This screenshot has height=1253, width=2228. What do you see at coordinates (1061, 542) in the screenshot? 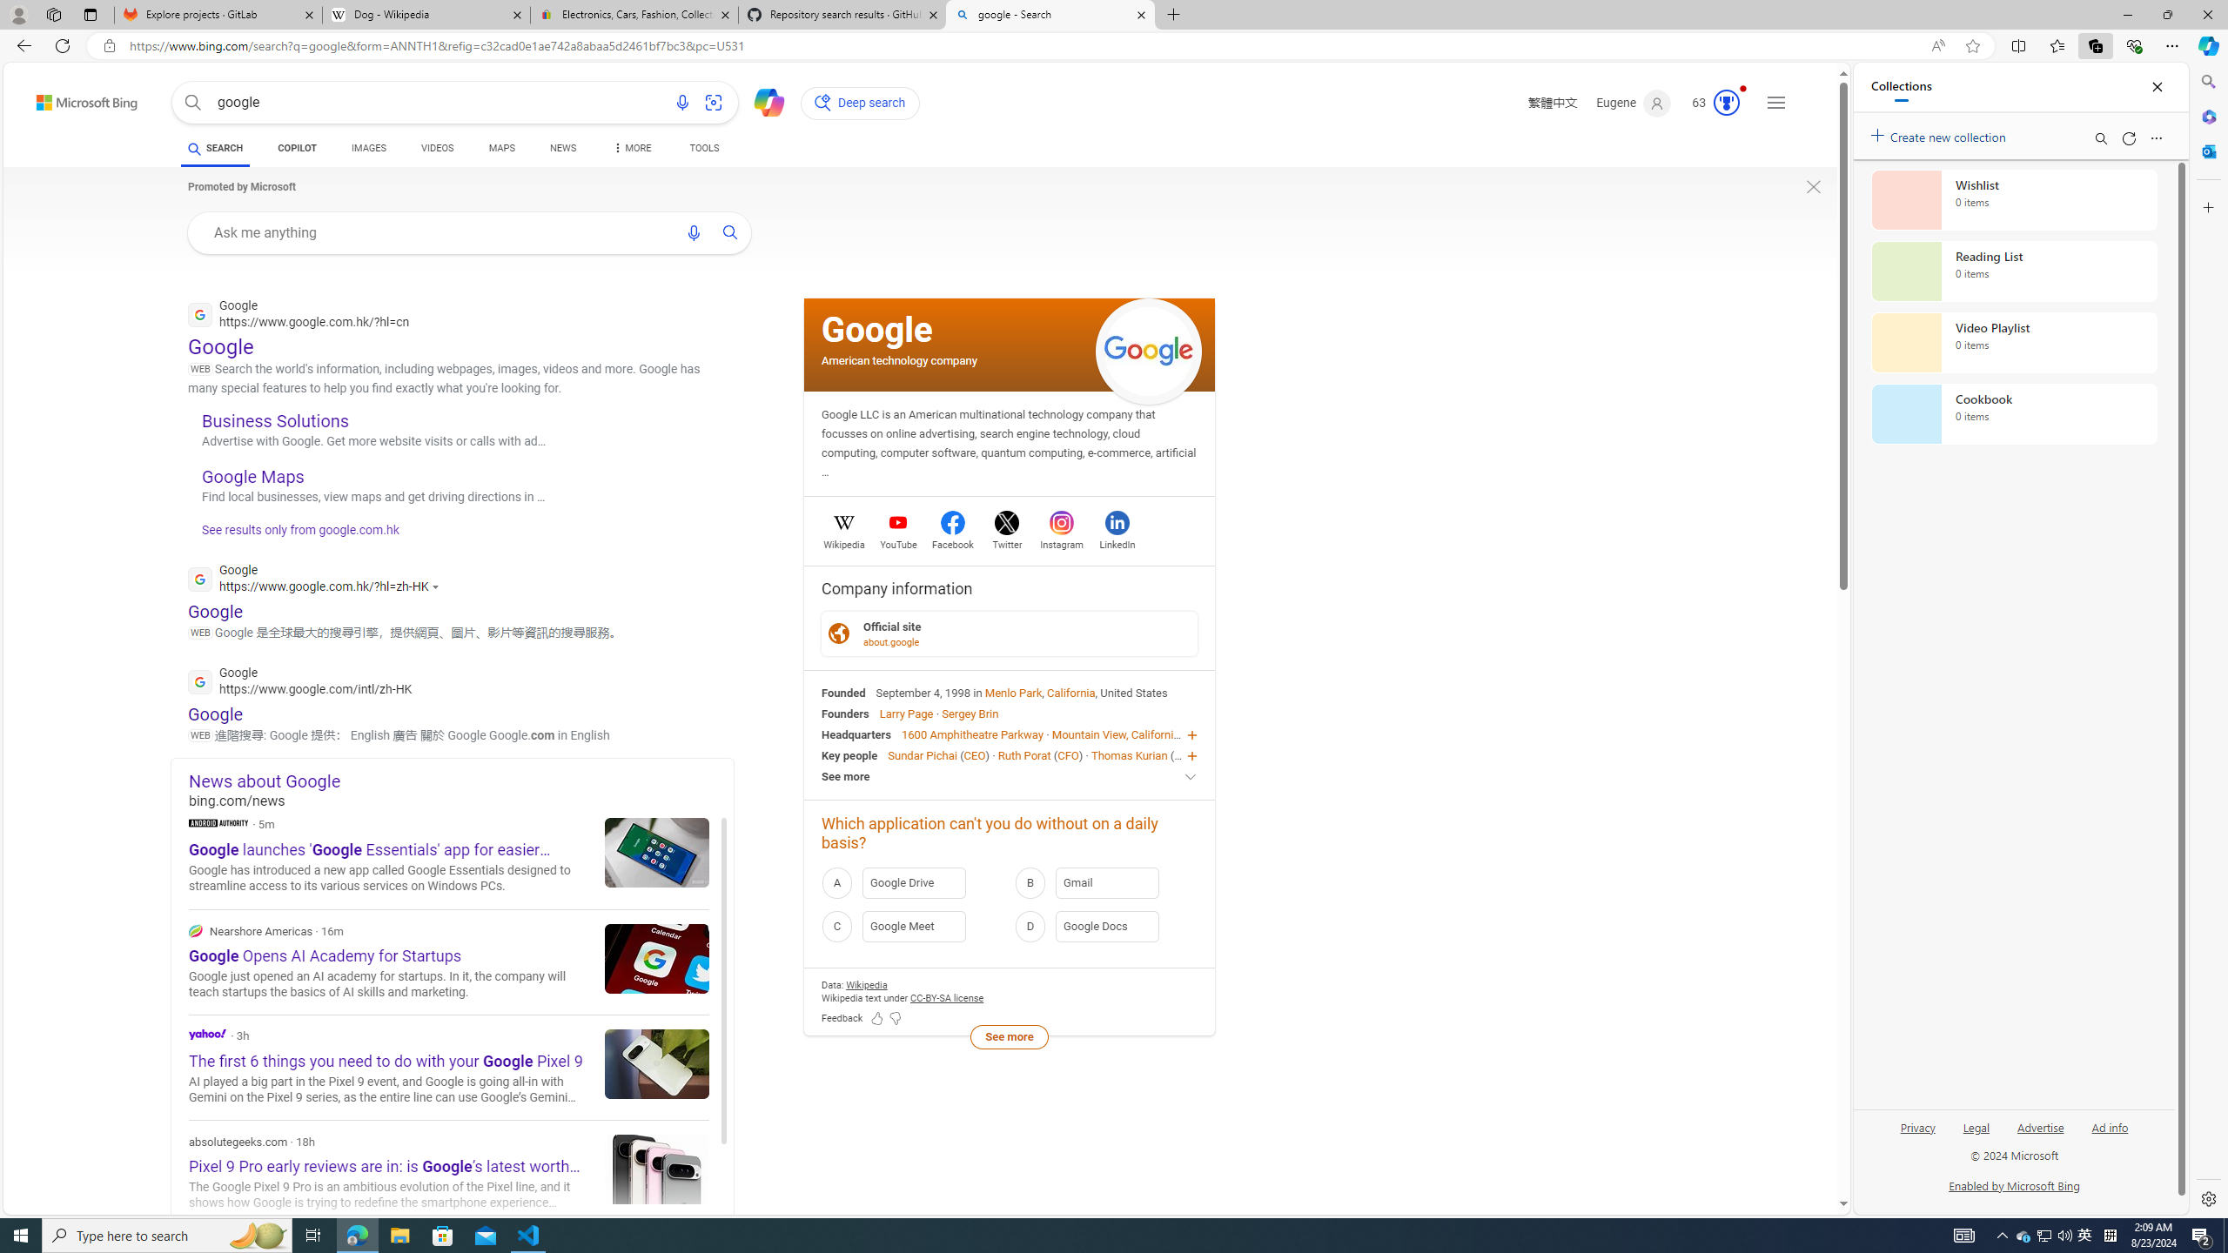
I see `Instagram` at bounding box center [1061, 542].